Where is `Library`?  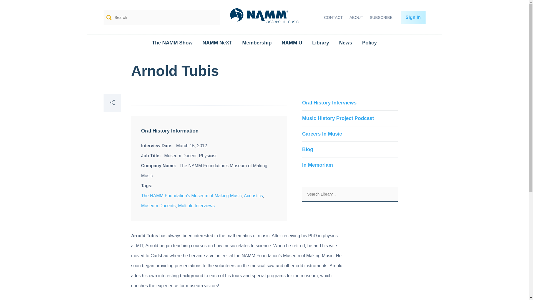 Library is located at coordinates (320, 43).